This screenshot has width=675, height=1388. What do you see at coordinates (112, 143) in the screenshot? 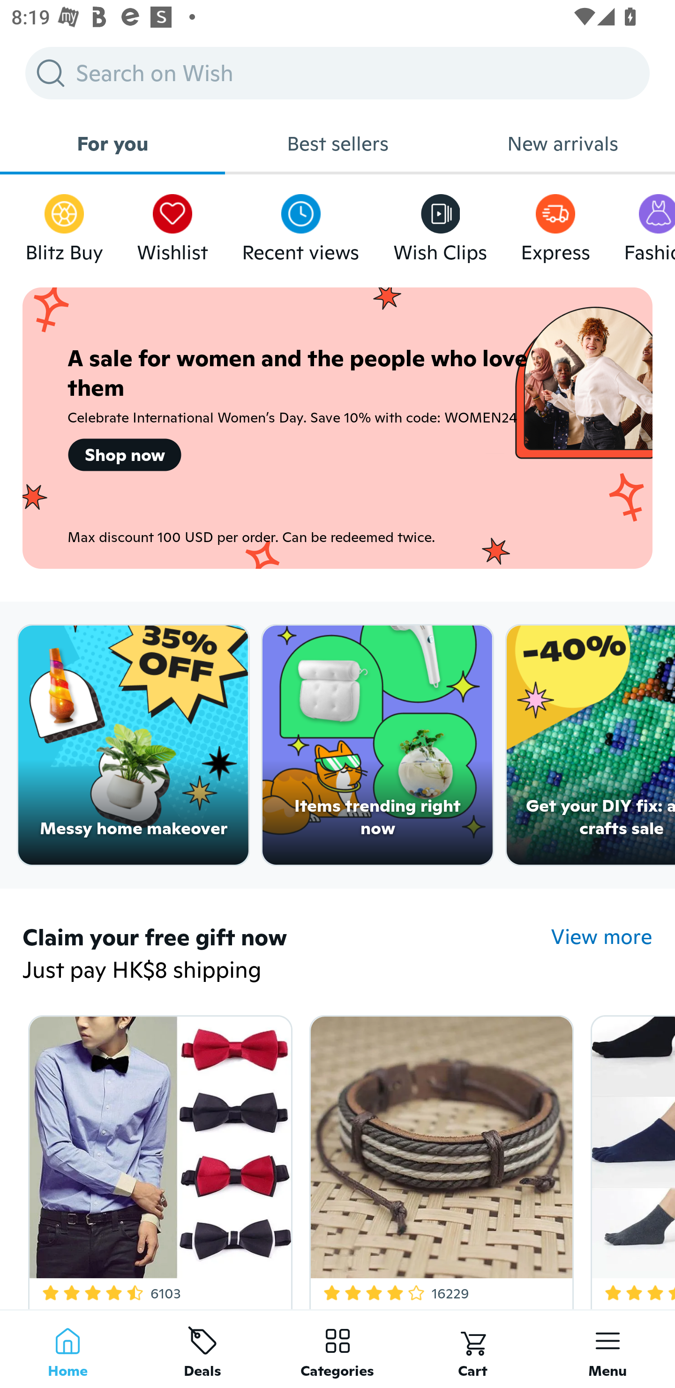
I see `For you` at bounding box center [112, 143].